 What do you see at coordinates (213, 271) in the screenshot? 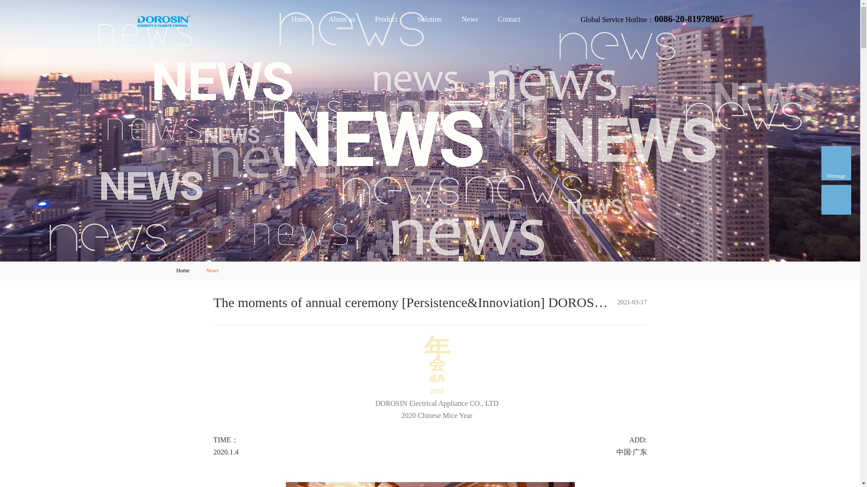
I see `News` at bounding box center [213, 271].